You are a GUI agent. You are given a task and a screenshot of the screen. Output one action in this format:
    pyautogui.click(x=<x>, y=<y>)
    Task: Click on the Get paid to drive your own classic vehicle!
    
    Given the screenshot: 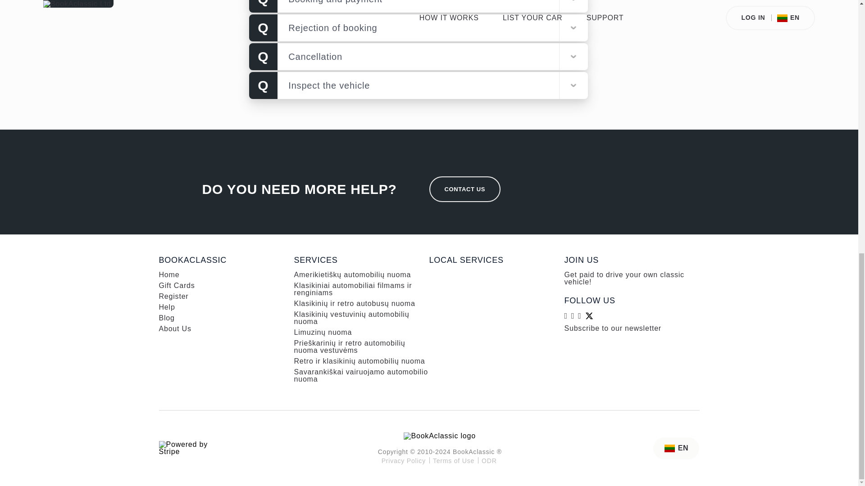 What is the action you would take?
    pyautogui.click(x=624, y=278)
    